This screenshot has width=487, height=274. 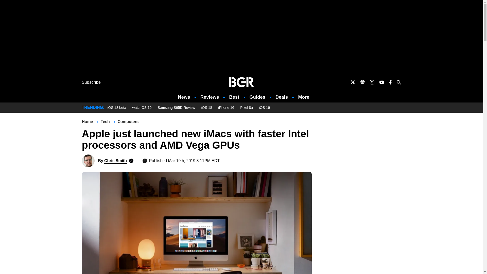 I want to click on Posts by Chris Smith, so click(x=115, y=161).